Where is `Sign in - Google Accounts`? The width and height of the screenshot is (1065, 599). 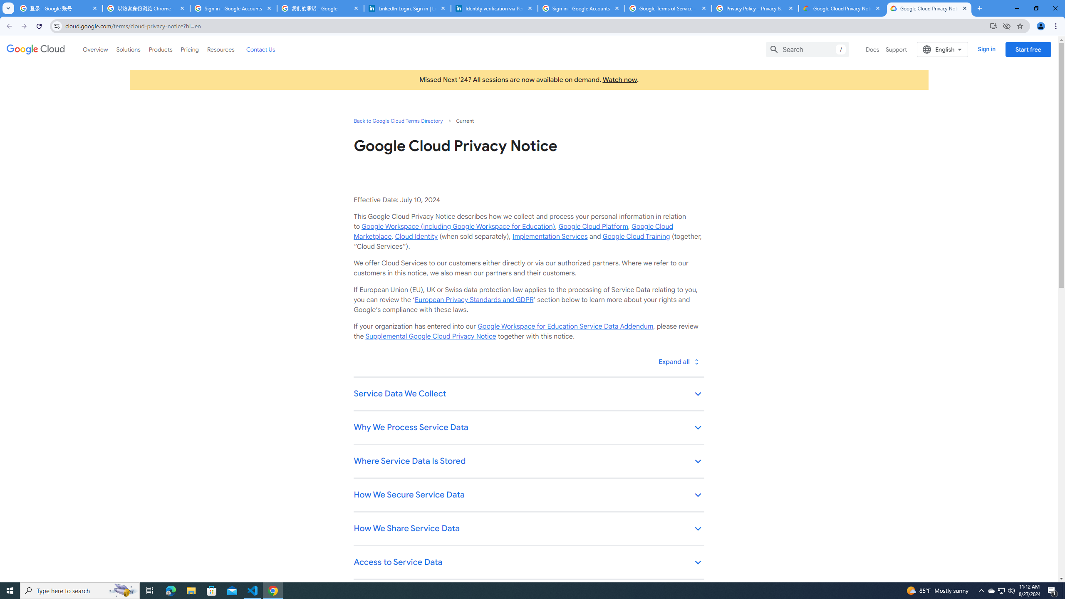
Sign in - Google Accounts is located at coordinates (582, 8).